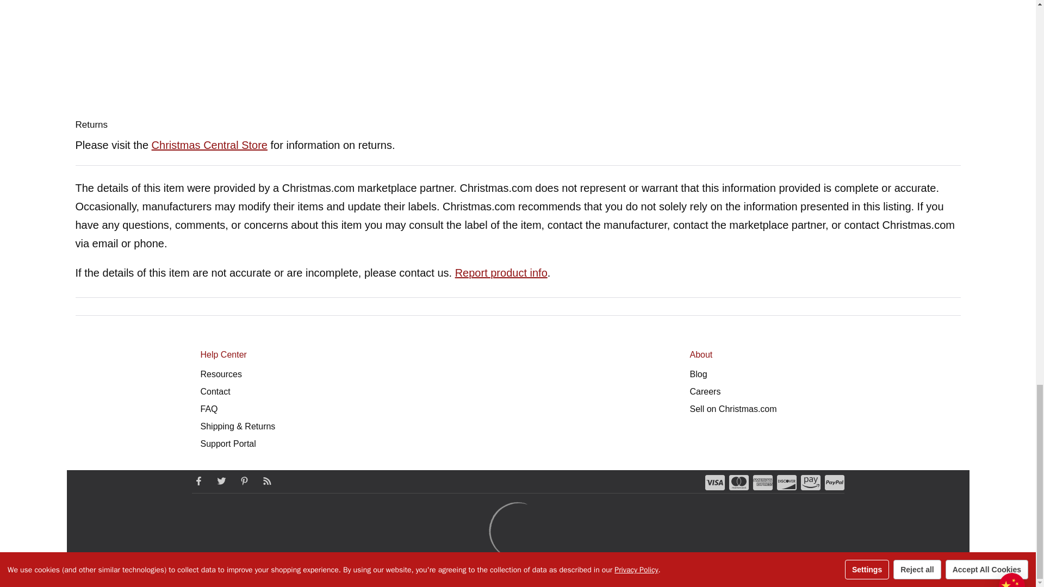 The image size is (1044, 587). What do you see at coordinates (834, 482) in the screenshot?
I see `PayPal` at bounding box center [834, 482].